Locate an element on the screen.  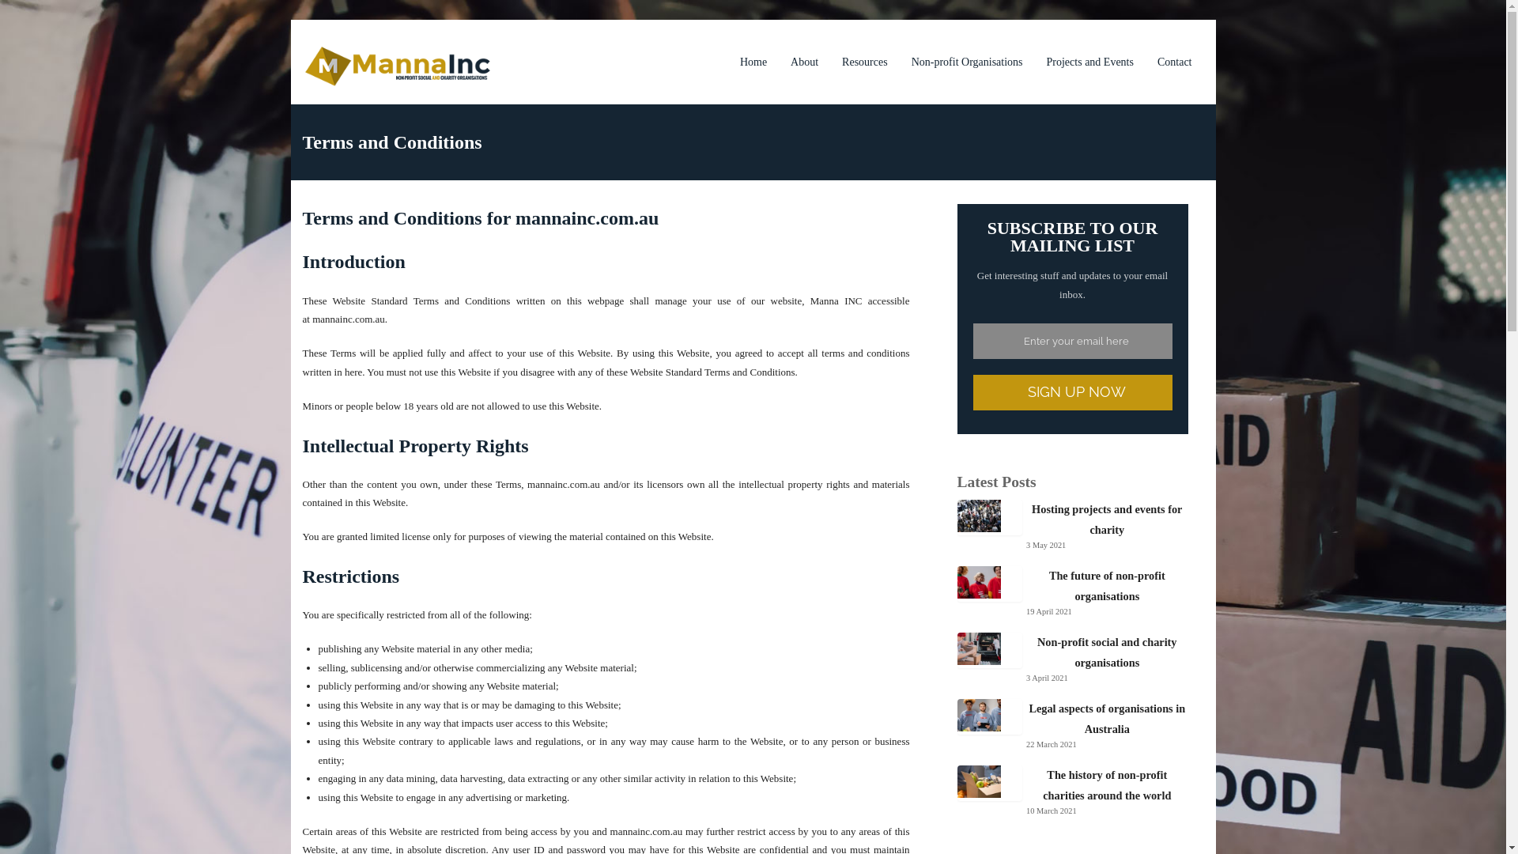
Sign Up Now is located at coordinates (1072, 392).